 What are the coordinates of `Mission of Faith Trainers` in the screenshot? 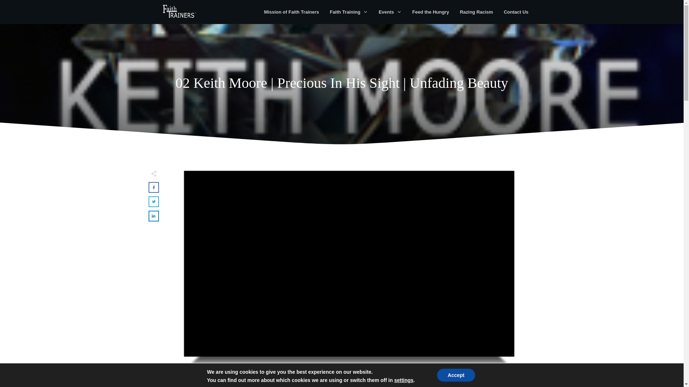 It's located at (291, 12).